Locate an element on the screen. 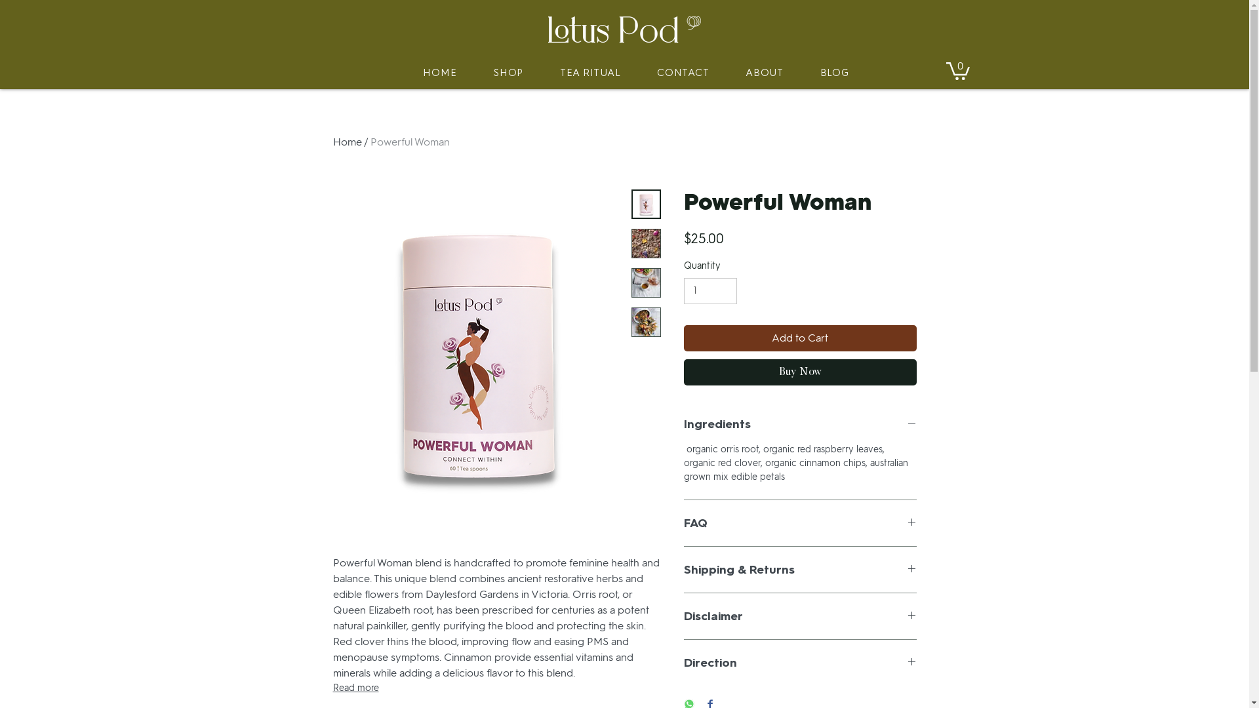 The image size is (1259, 708). ABOUT is located at coordinates (753, 73).